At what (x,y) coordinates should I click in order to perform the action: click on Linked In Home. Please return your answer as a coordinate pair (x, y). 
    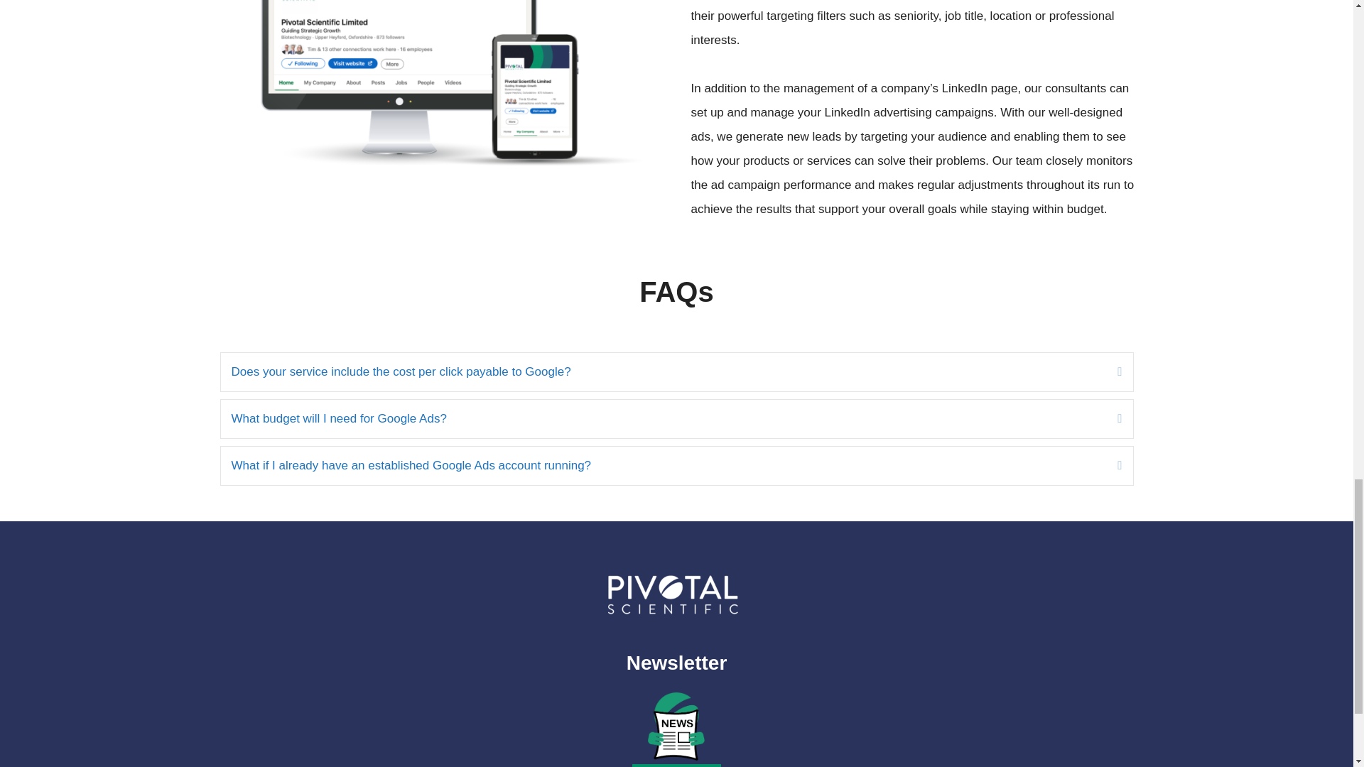
    Looking at the image, I should click on (434, 94).